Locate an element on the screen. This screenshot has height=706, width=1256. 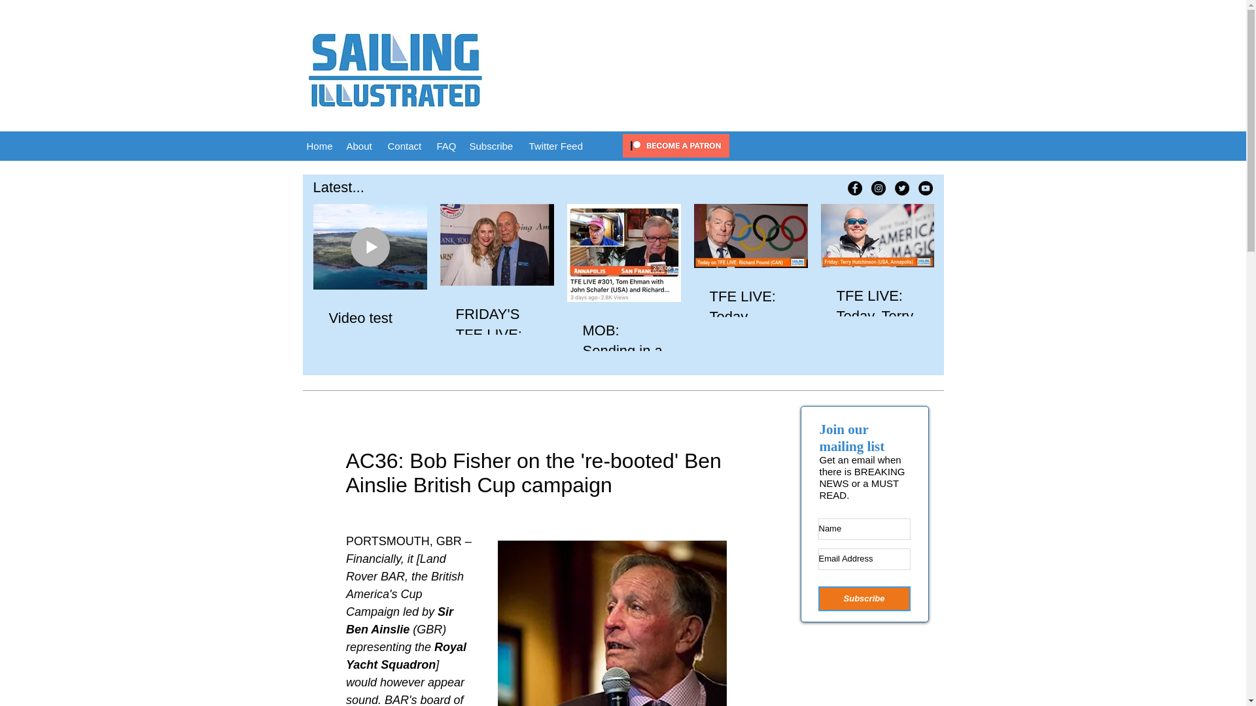
Contact is located at coordinates (404, 145).